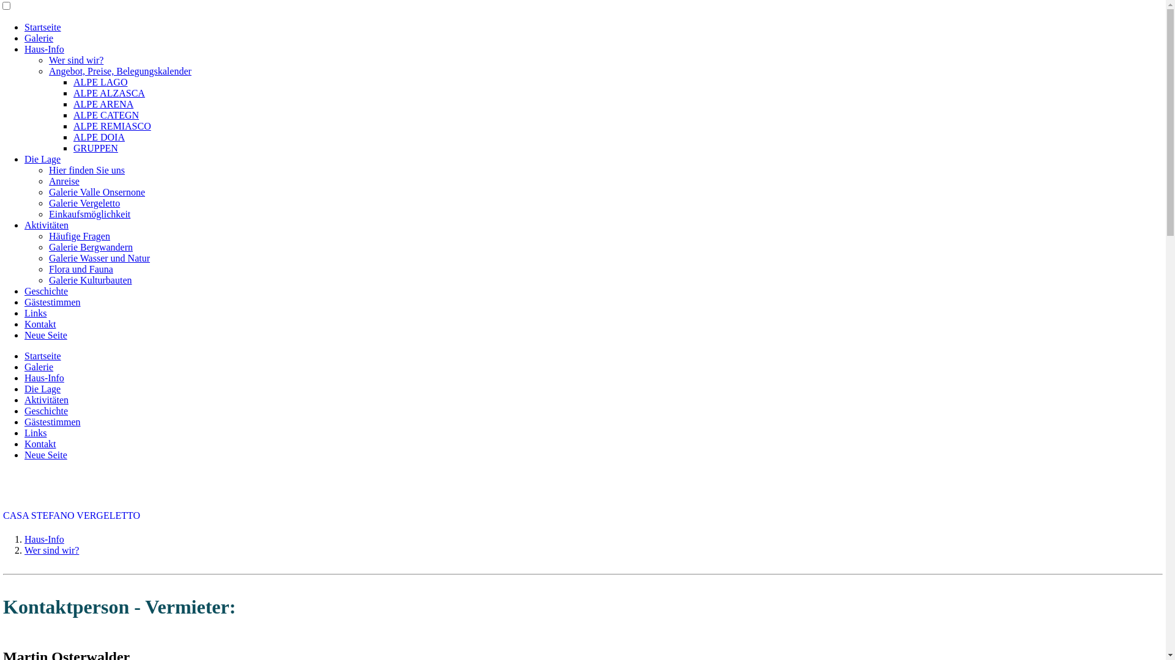 The height and width of the screenshot is (660, 1175). Describe the element at coordinates (43, 159) in the screenshot. I see `Die Lage` at that location.